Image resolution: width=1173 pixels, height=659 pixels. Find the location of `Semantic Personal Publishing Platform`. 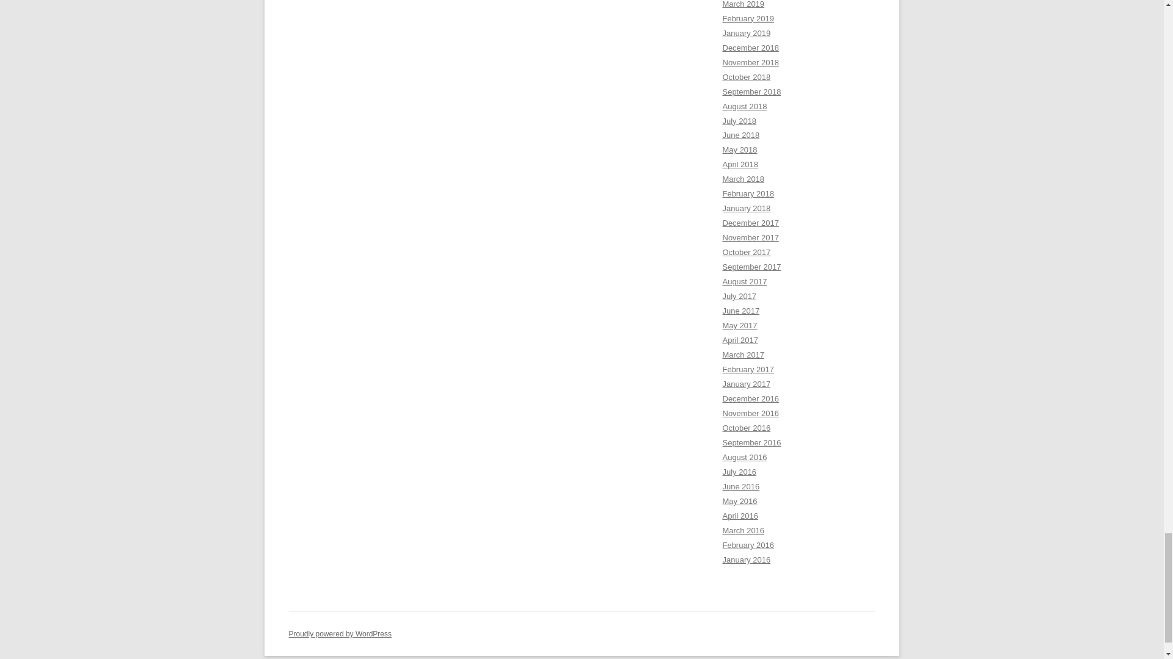

Semantic Personal Publishing Platform is located at coordinates (340, 634).